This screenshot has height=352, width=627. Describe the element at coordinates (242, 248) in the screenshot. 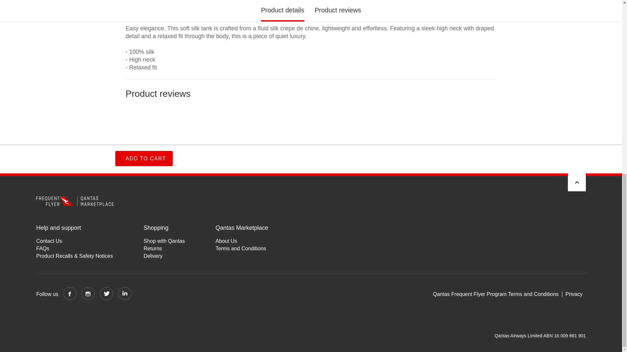

I see `Terms and Conditions` at that location.